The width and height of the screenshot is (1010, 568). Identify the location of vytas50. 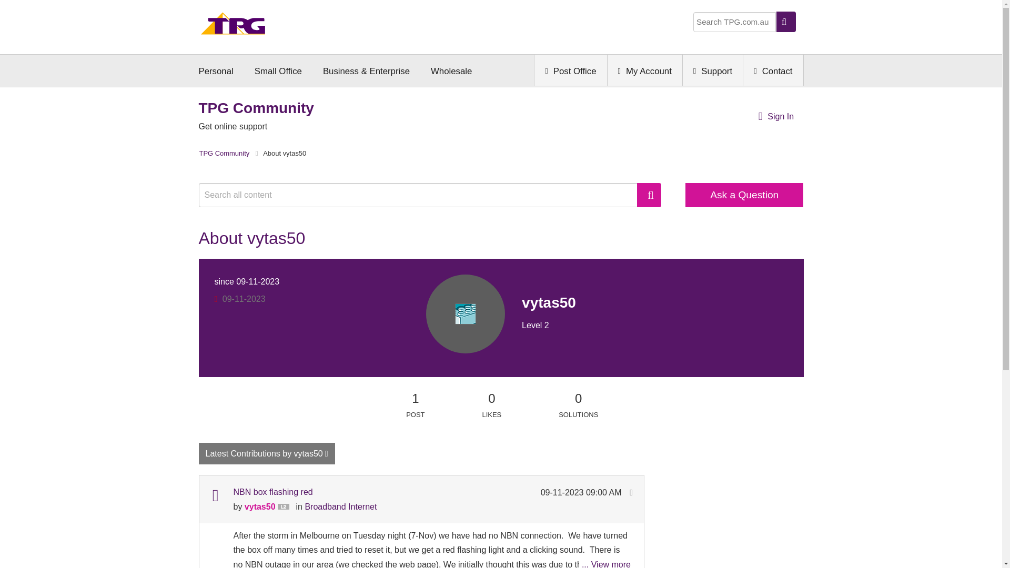
(465, 313).